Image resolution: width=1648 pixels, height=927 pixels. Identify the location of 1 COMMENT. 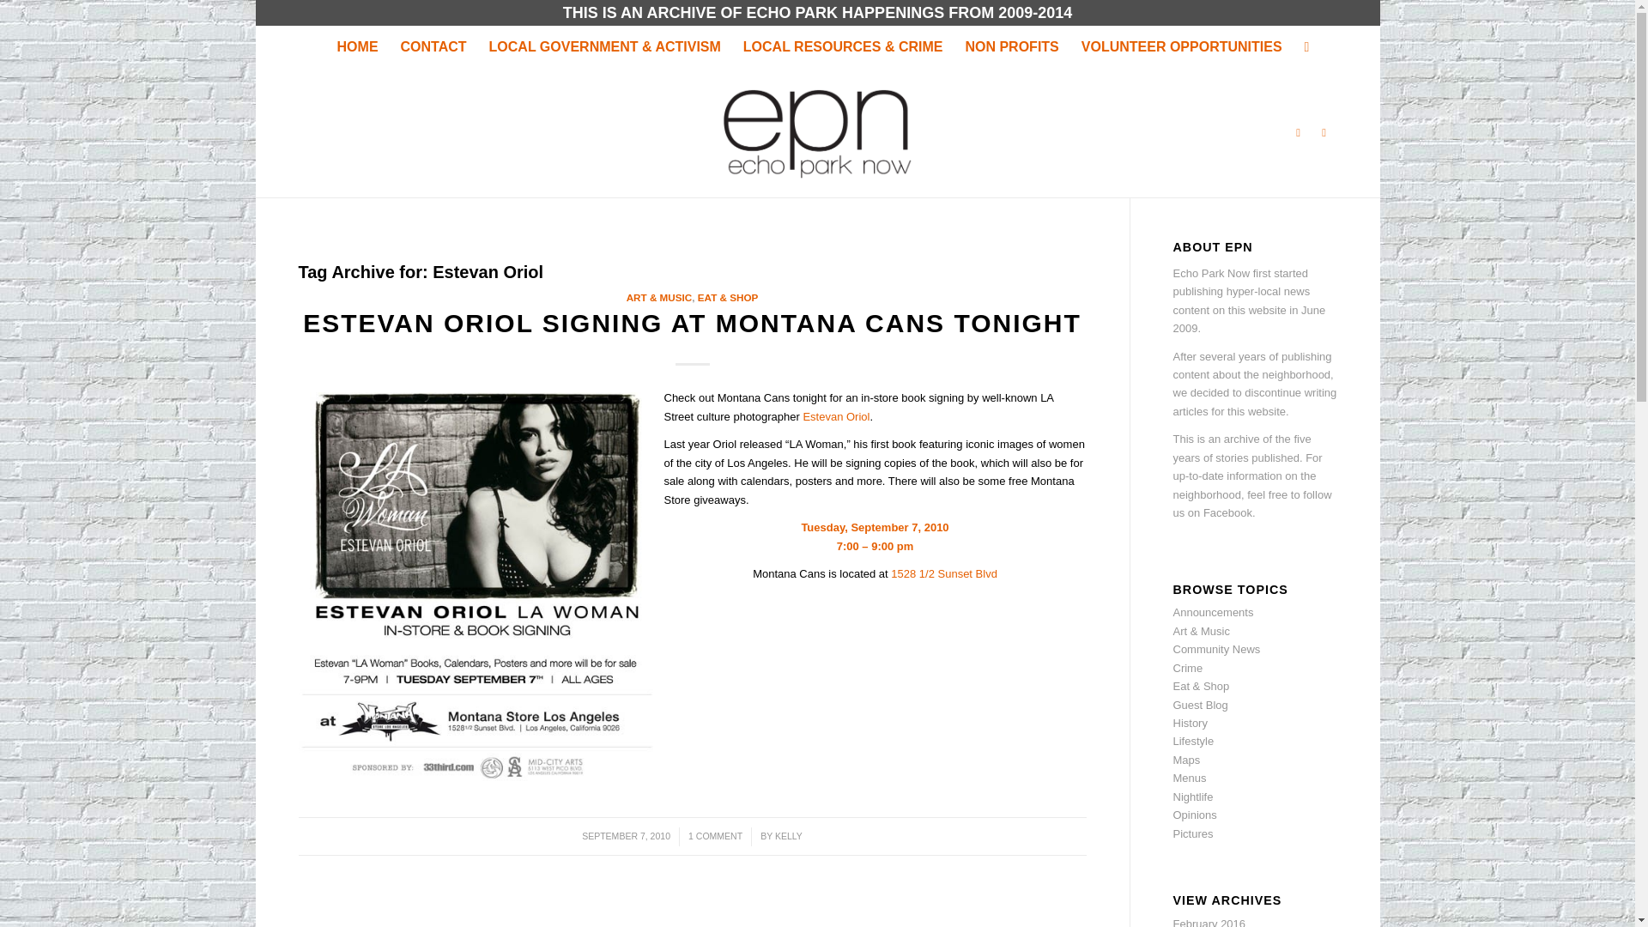
(716, 835).